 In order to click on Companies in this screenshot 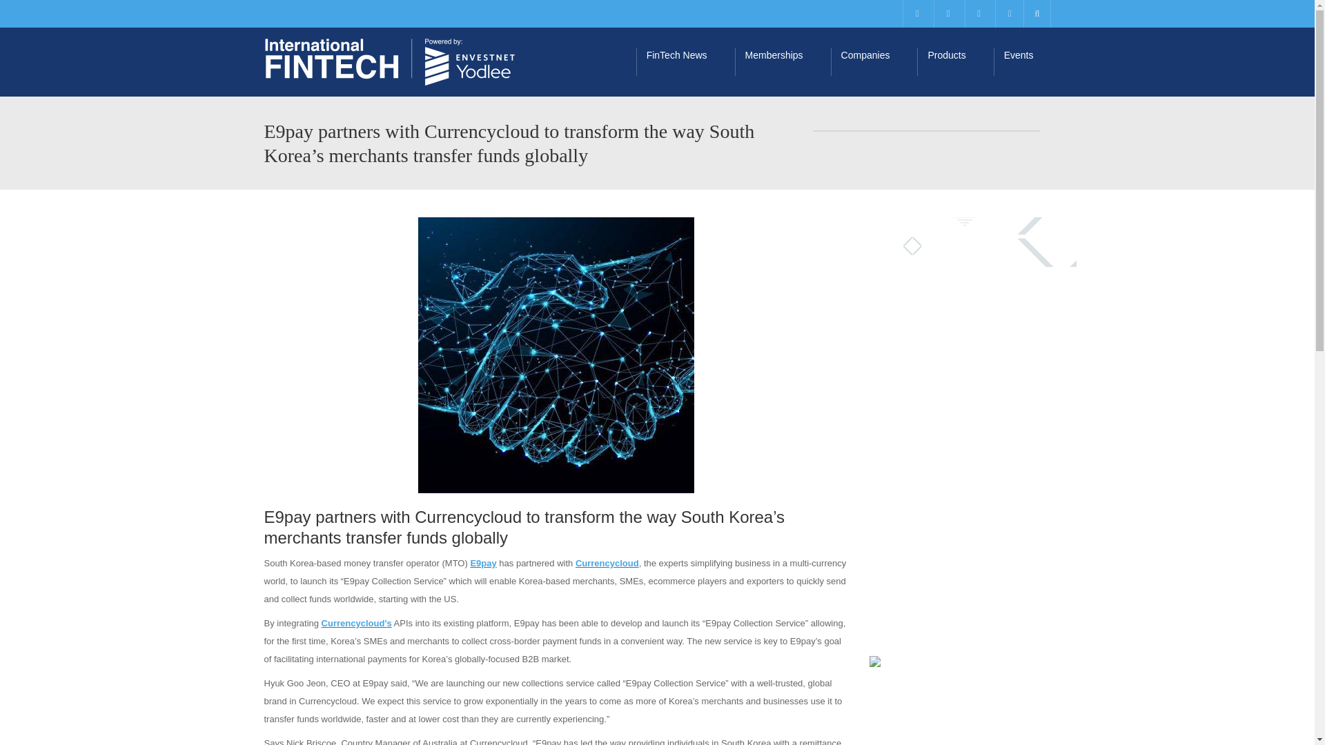, I will do `click(874, 62)`.